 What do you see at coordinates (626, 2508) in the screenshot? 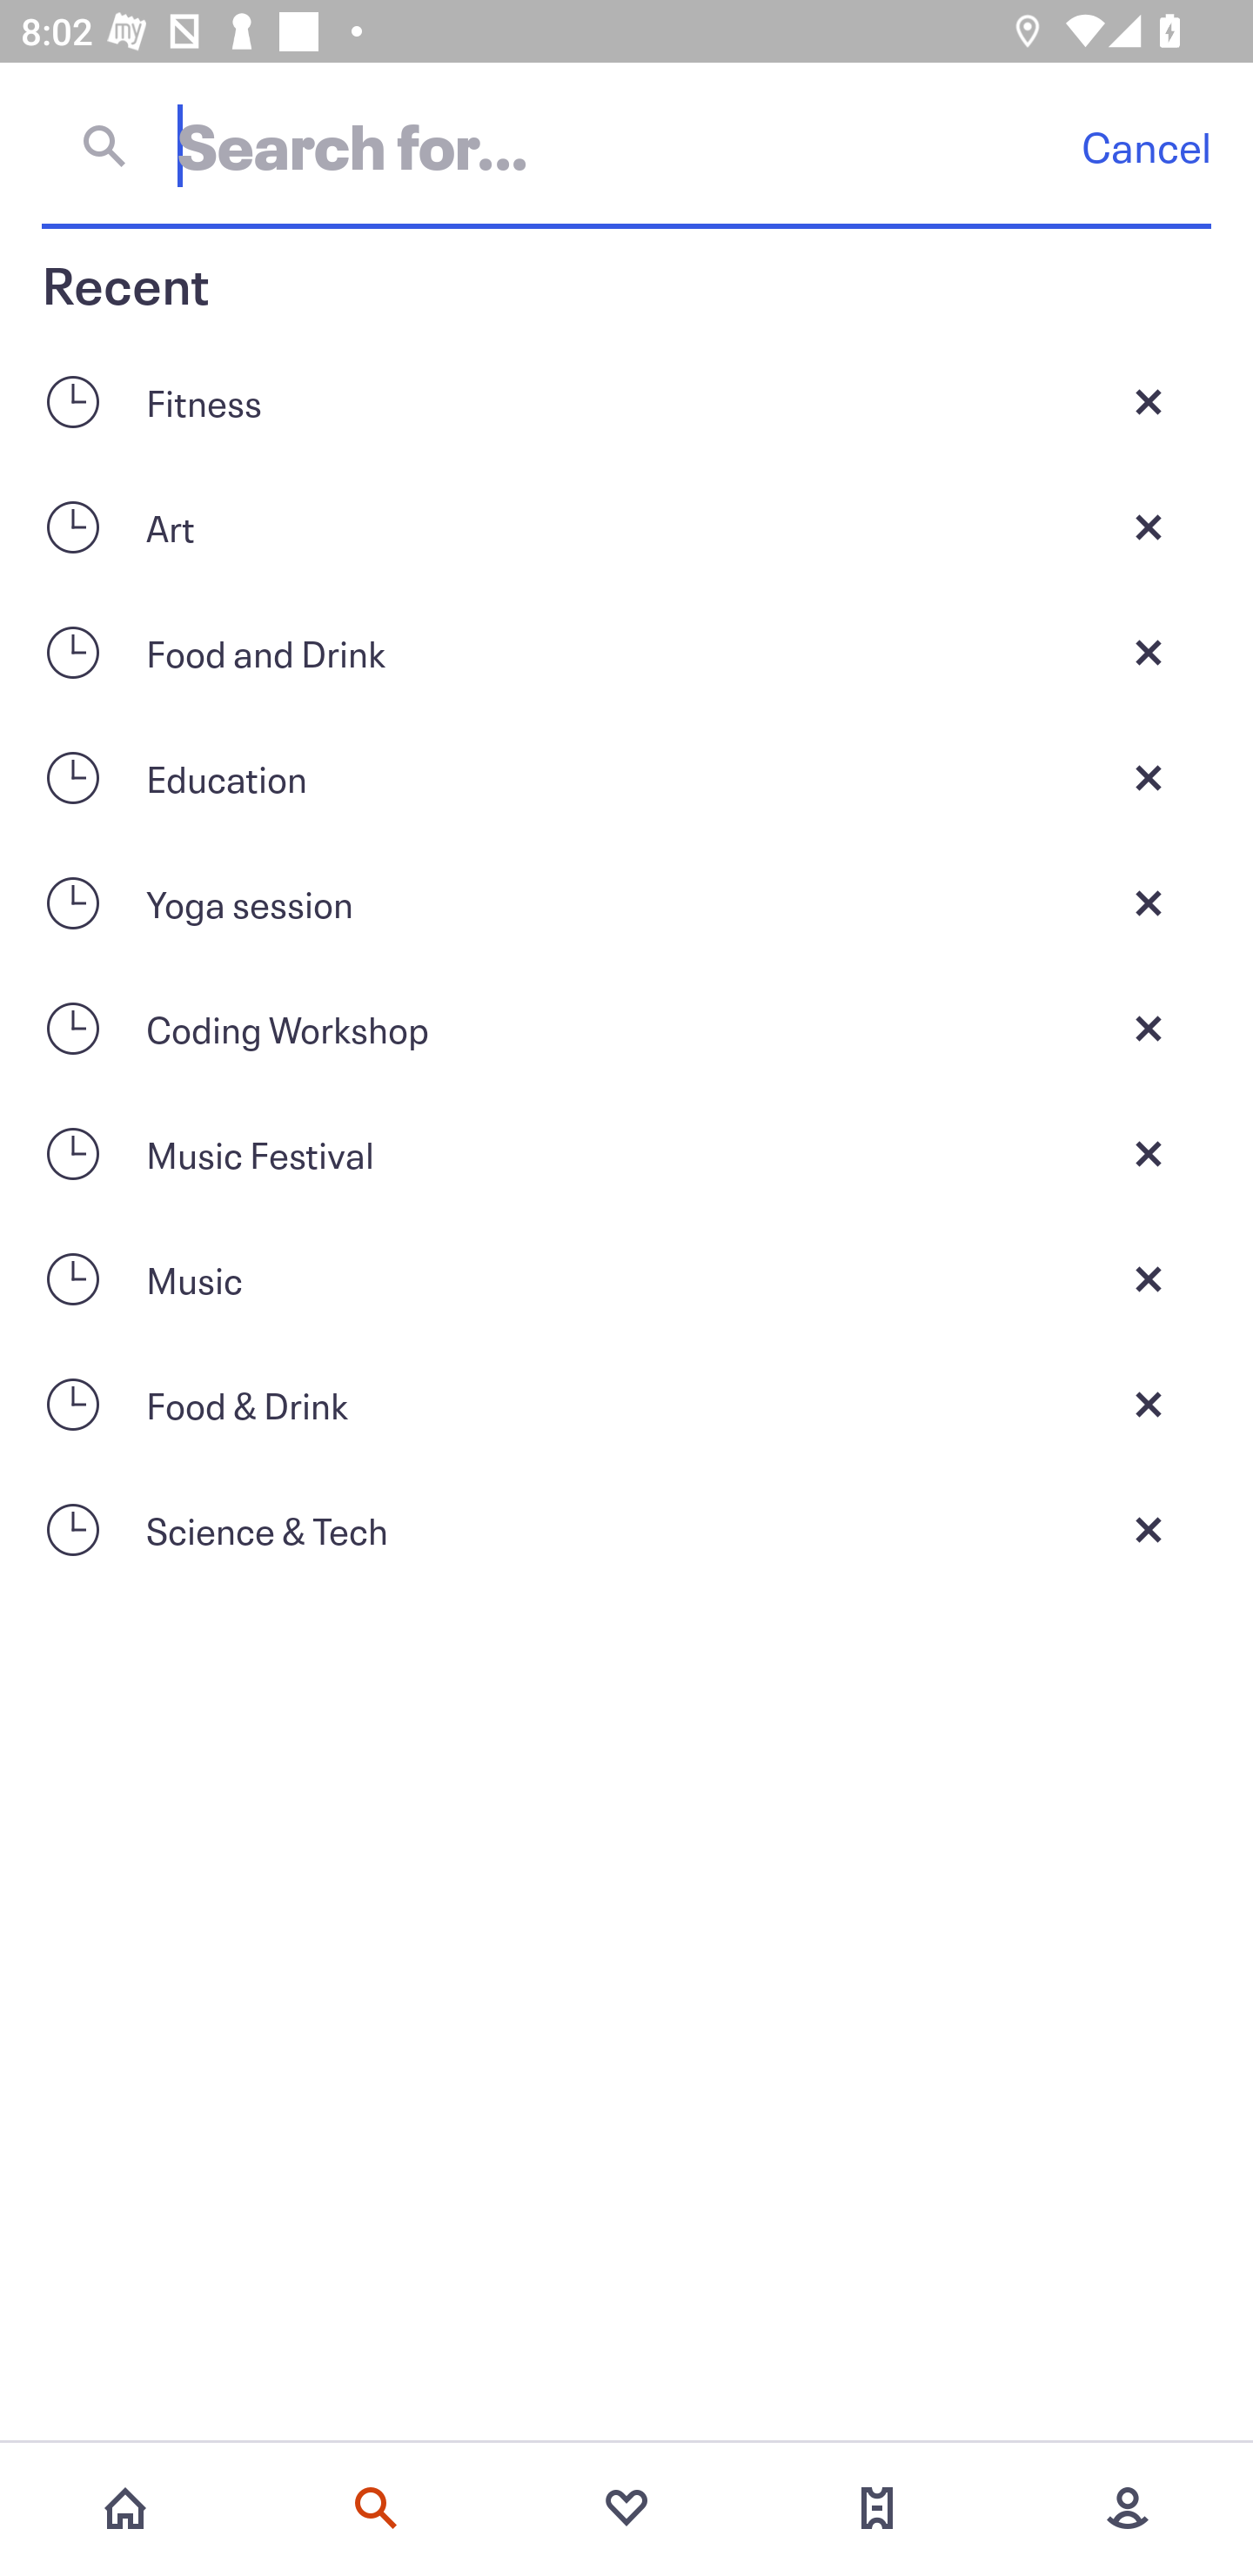
I see `Favorites` at bounding box center [626, 2508].